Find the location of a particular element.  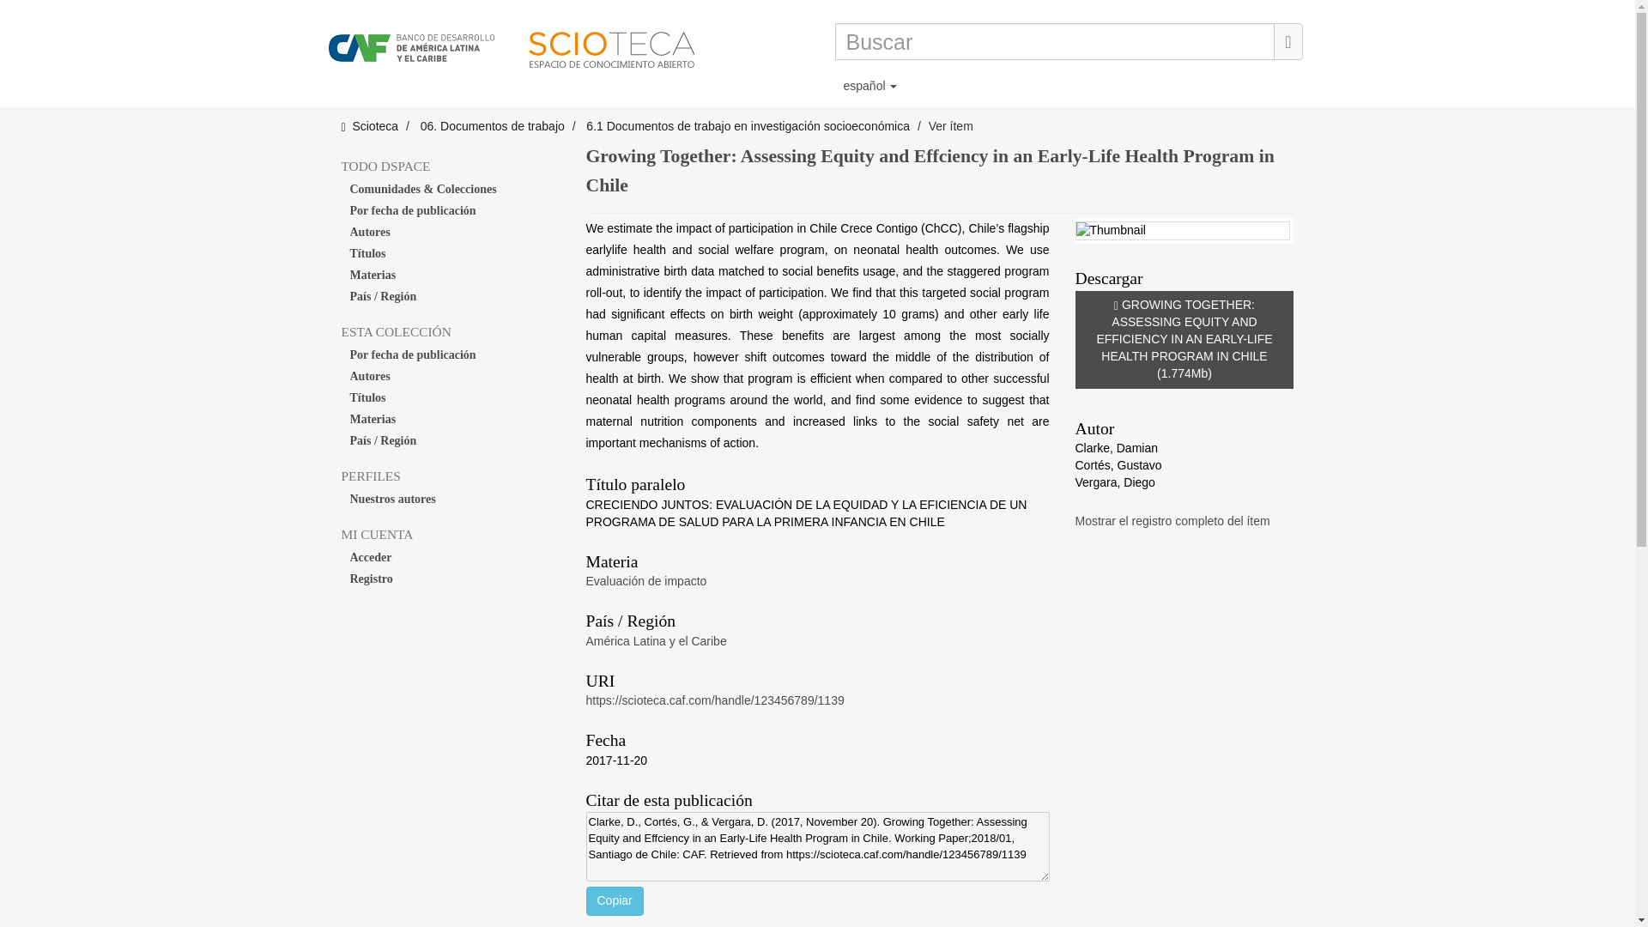

Scioteca is located at coordinates (375, 126).